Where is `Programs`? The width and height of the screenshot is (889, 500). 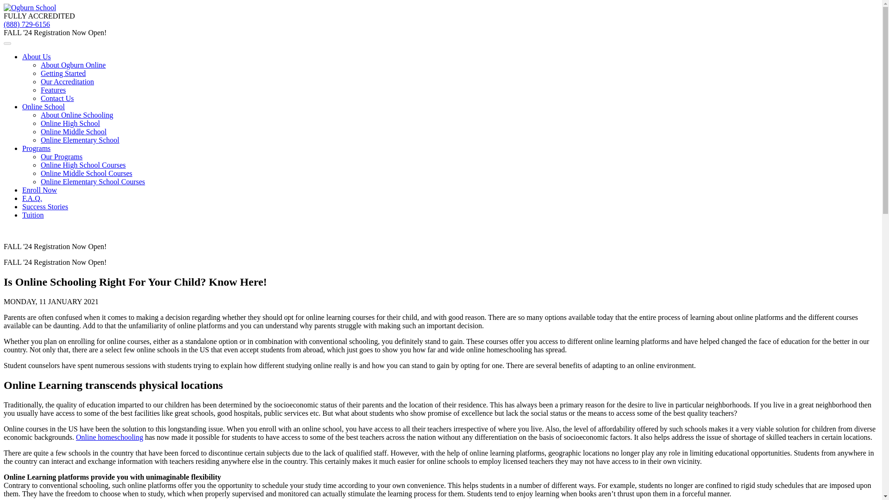
Programs is located at coordinates (36, 148).